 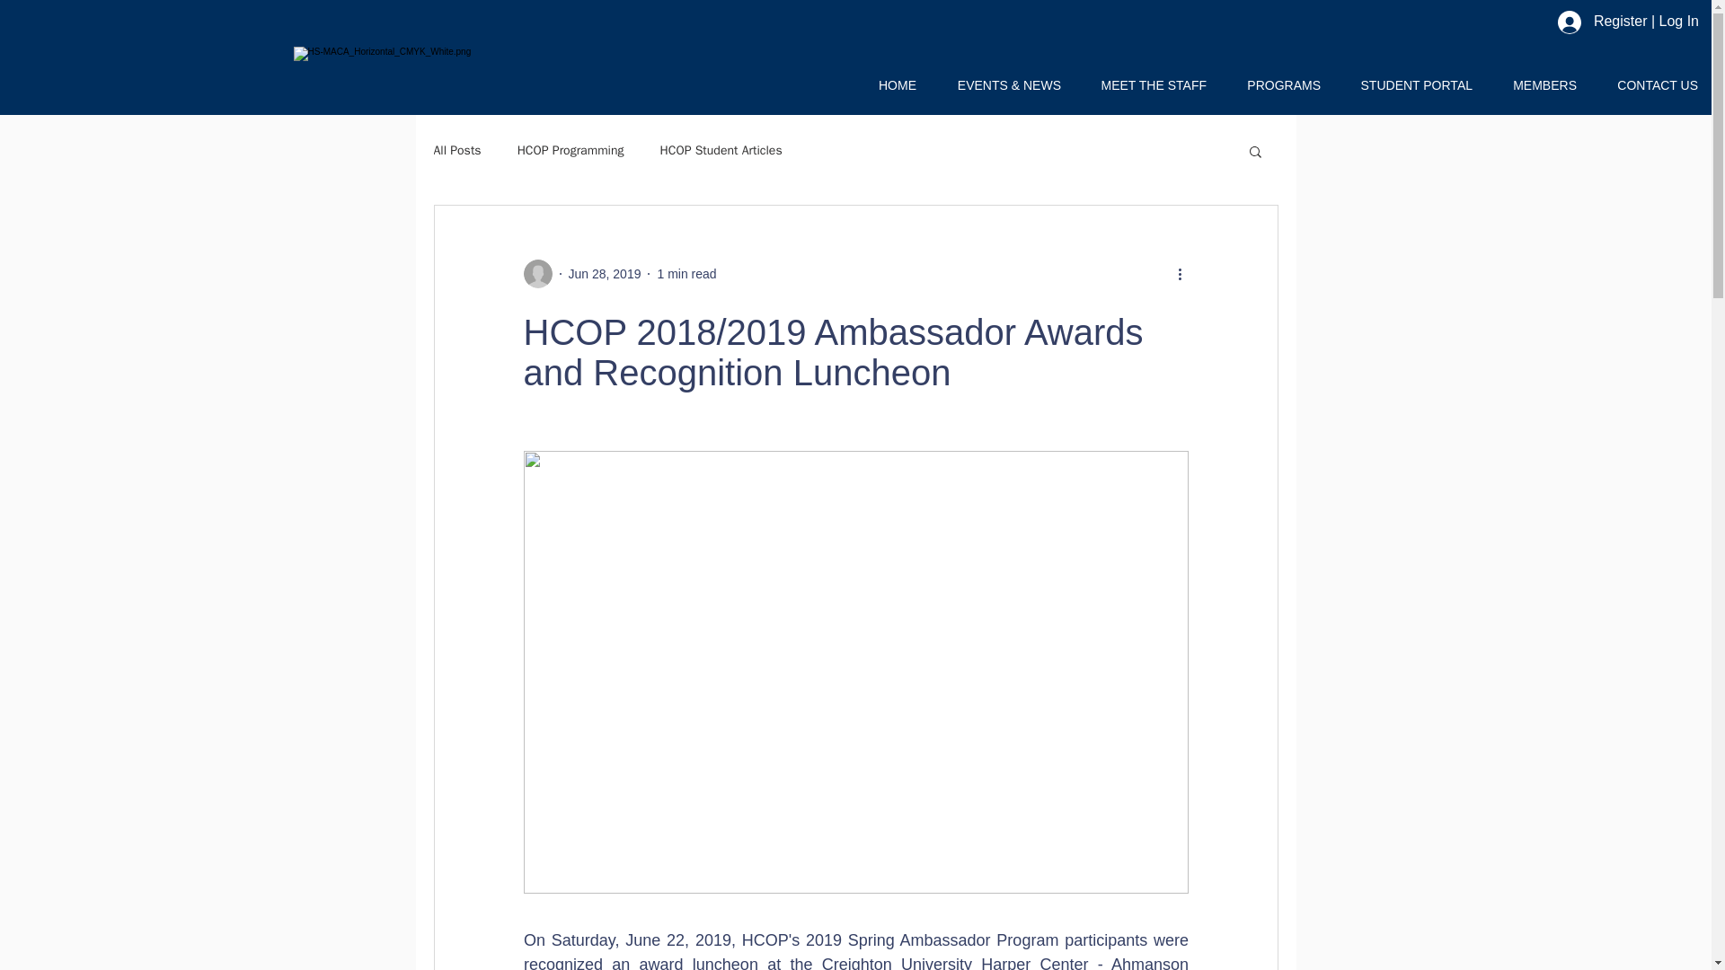 I want to click on All Posts, so click(x=456, y=151).